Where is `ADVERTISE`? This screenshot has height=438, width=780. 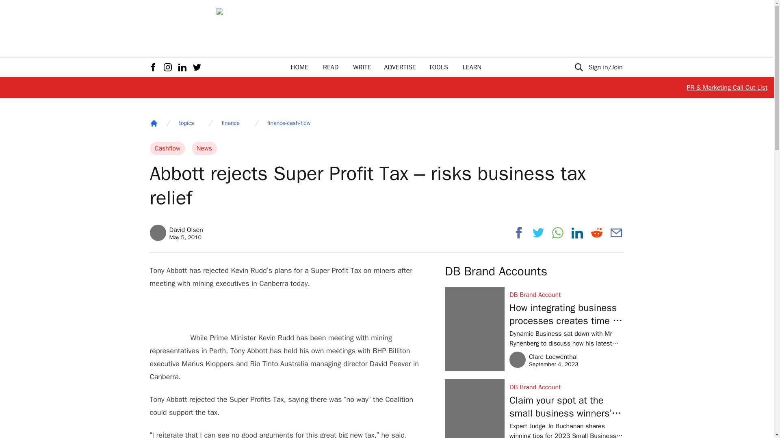 ADVERTISE is located at coordinates (438, 67).